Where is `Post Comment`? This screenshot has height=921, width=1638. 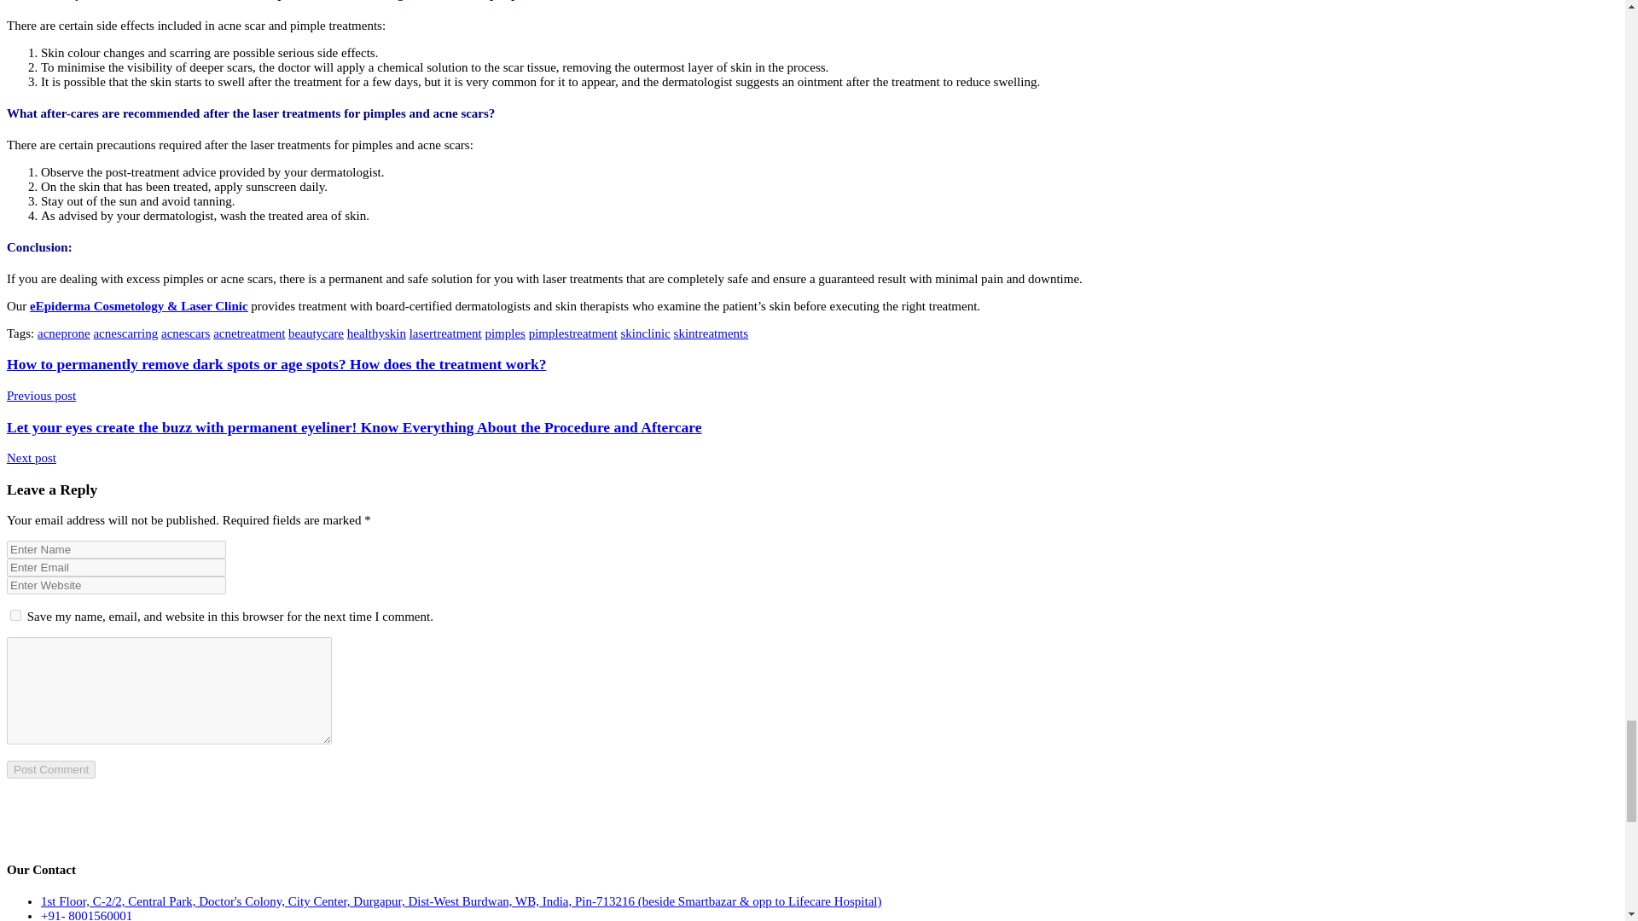 Post Comment is located at coordinates (50, 769).